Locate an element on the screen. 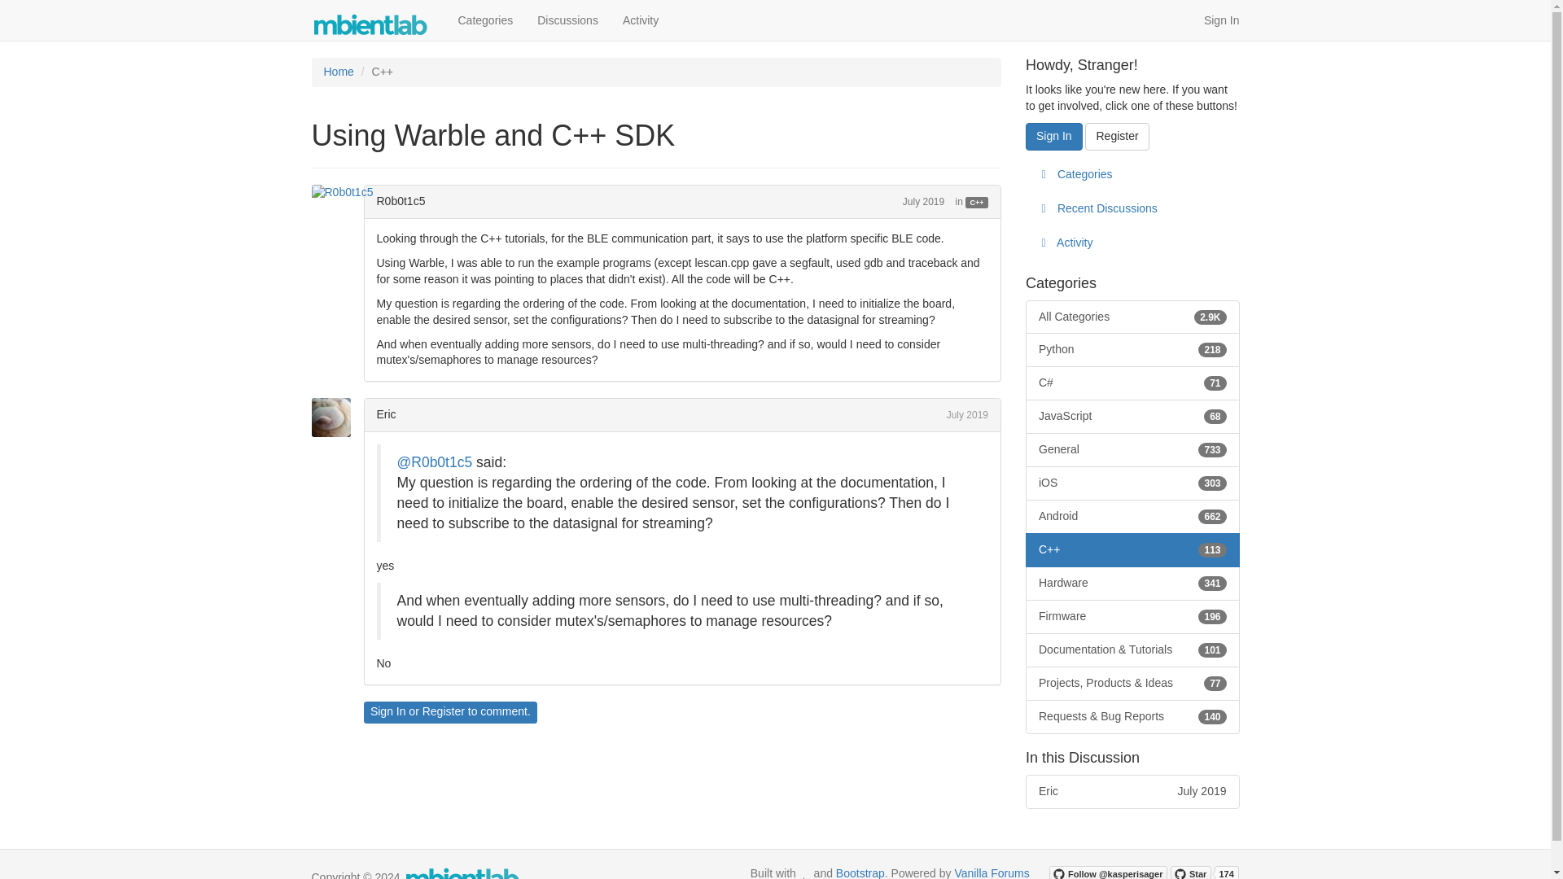 The width and height of the screenshot is (1563, 879). Categories is located at coordinates (485, 20).